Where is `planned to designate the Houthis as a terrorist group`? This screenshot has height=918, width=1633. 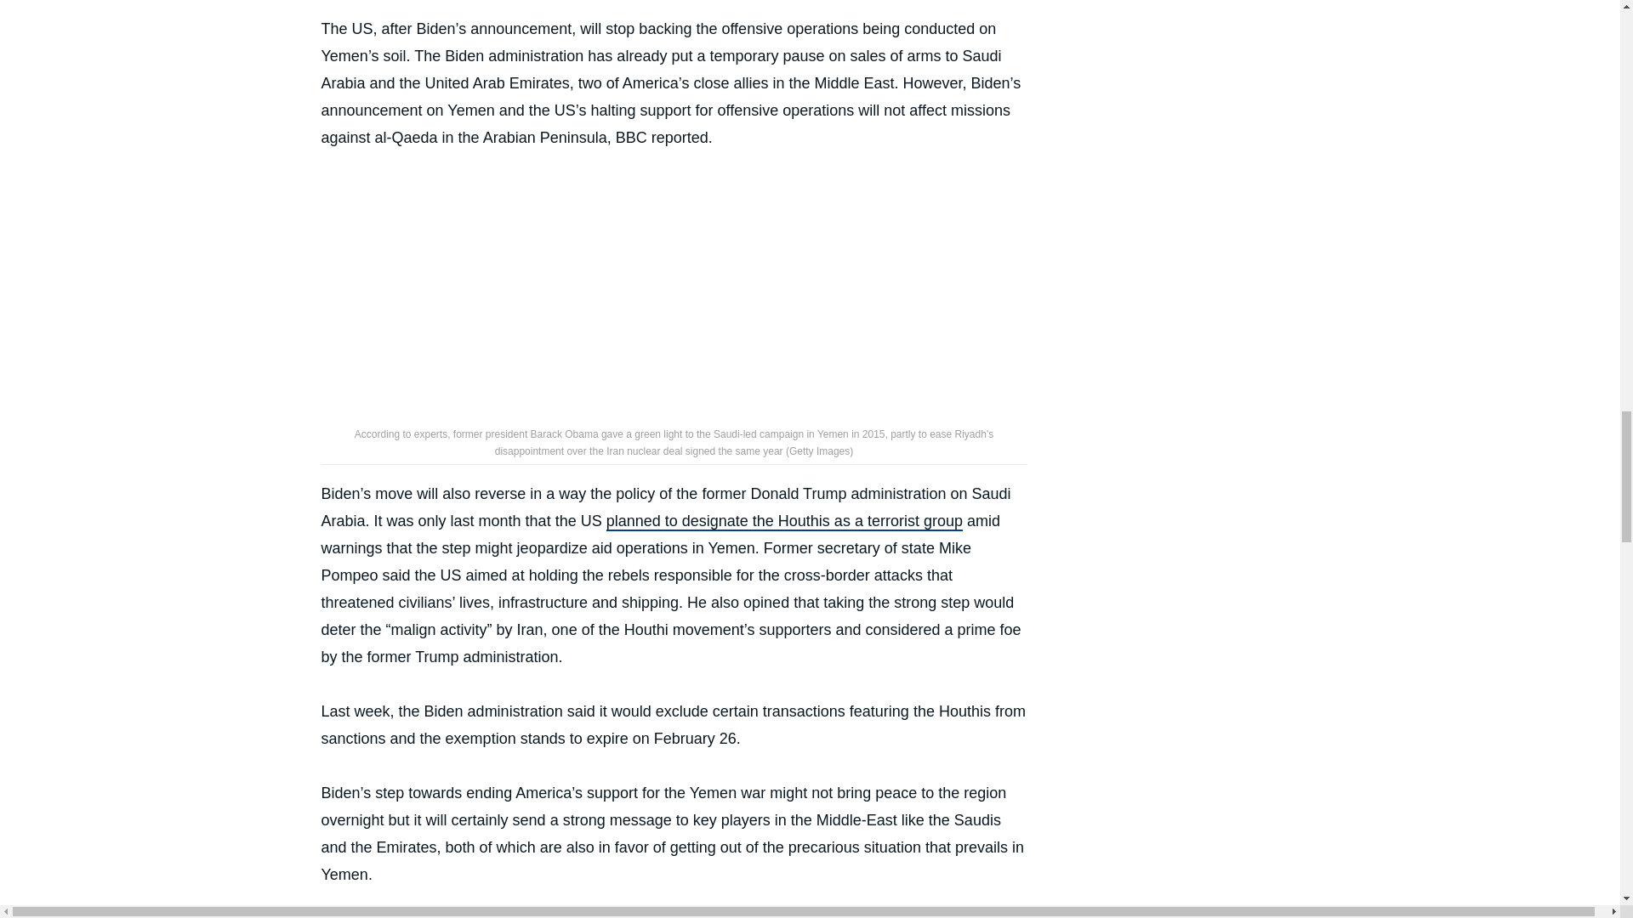 planned to designate the Houthis as a terrorist group is located at coordinates (784, 522).